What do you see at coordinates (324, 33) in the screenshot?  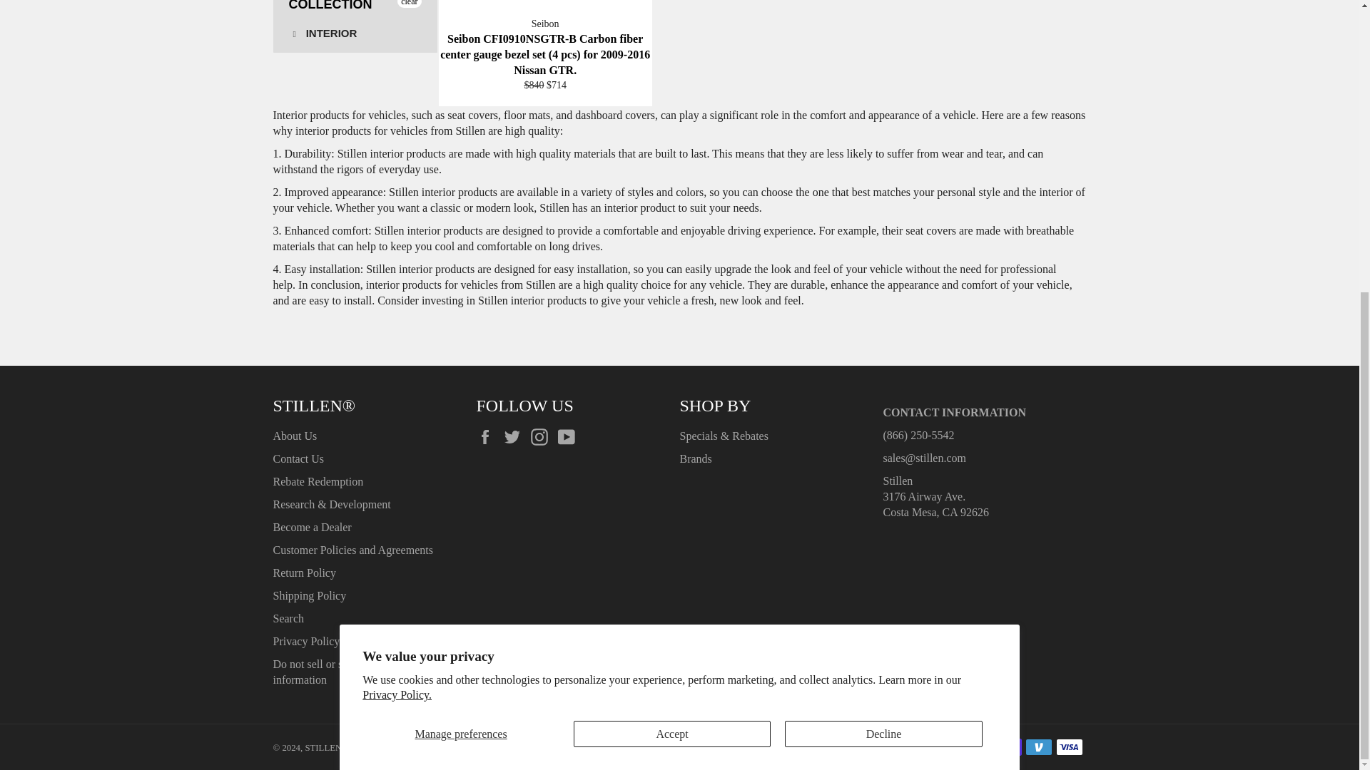 I see `STILLEN on Facebook` at bounding box center [324, 33].